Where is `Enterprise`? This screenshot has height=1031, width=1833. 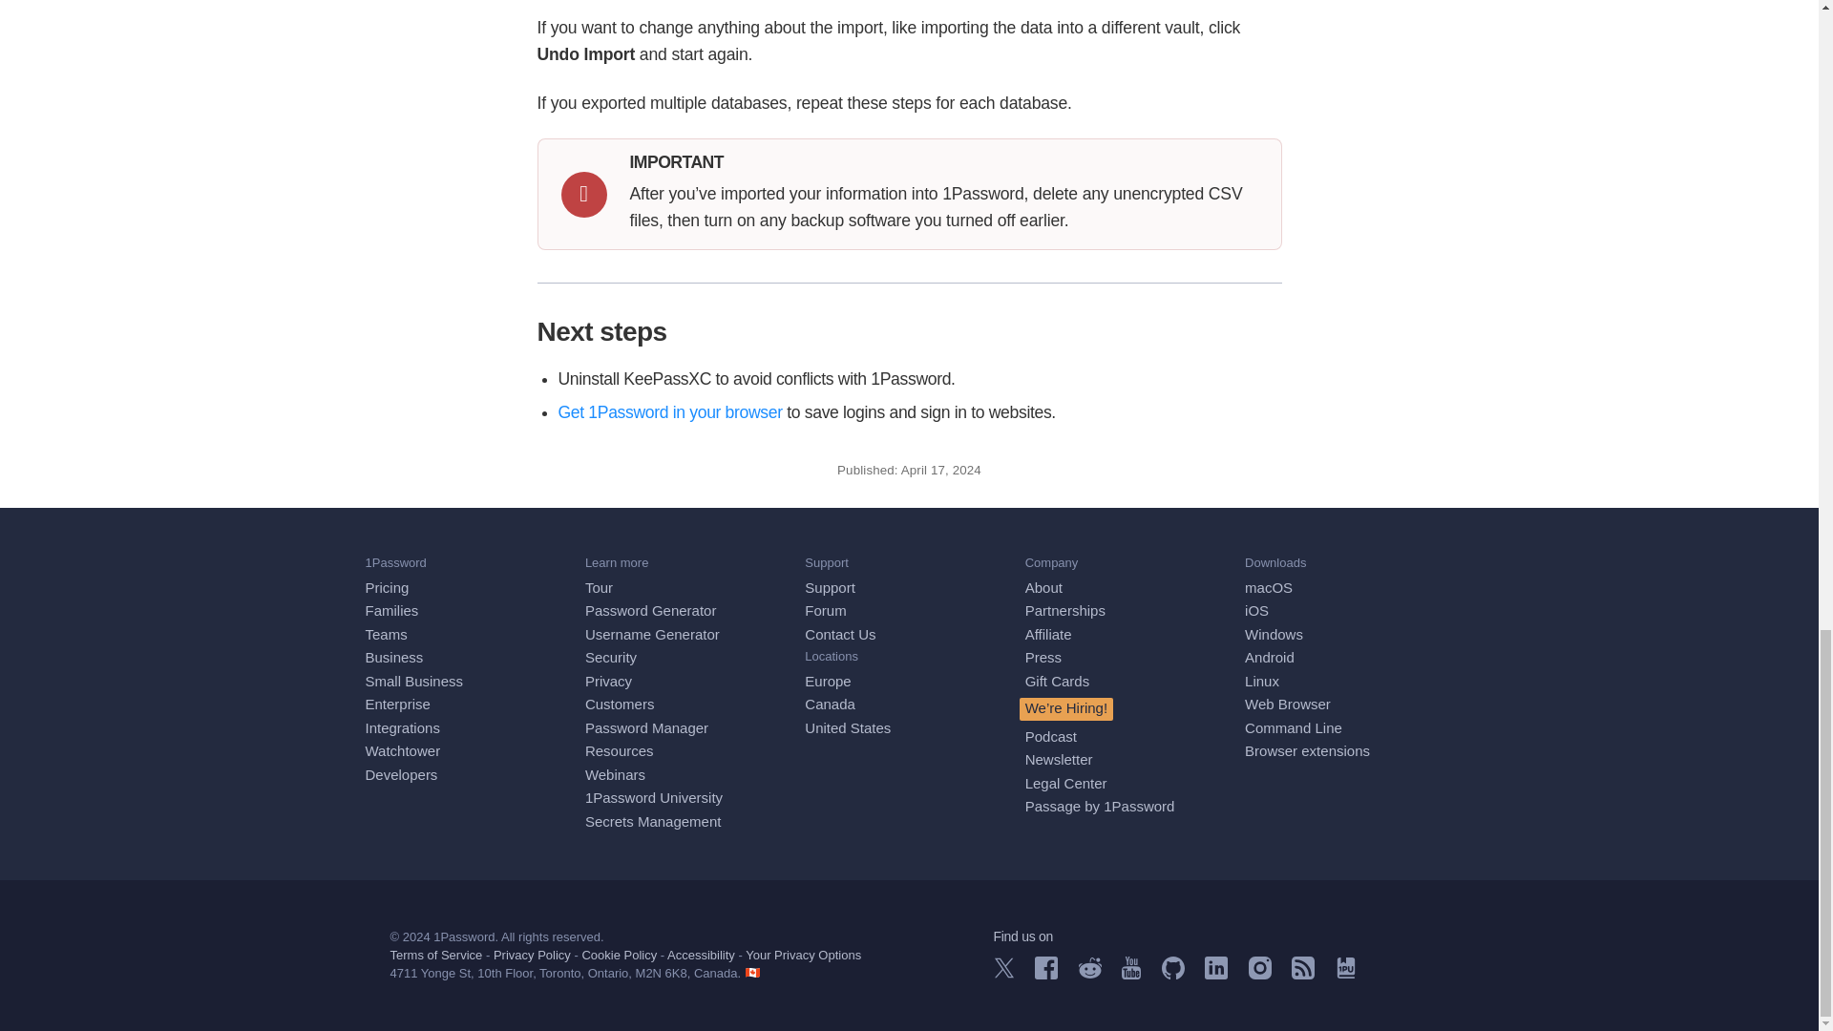 Enterprise is located at coordinates (397, 705).